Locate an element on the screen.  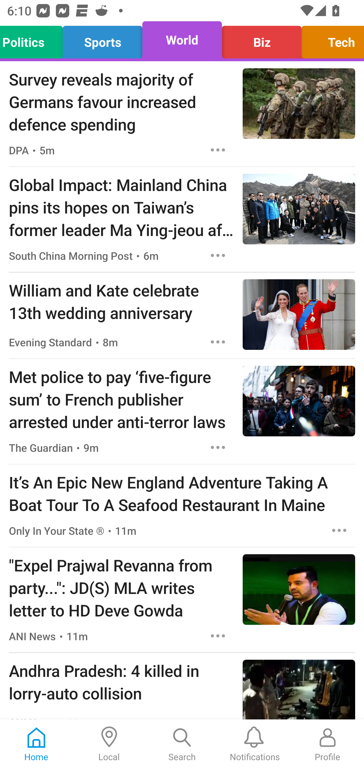
Notifications is located at coordinates (255, 744).